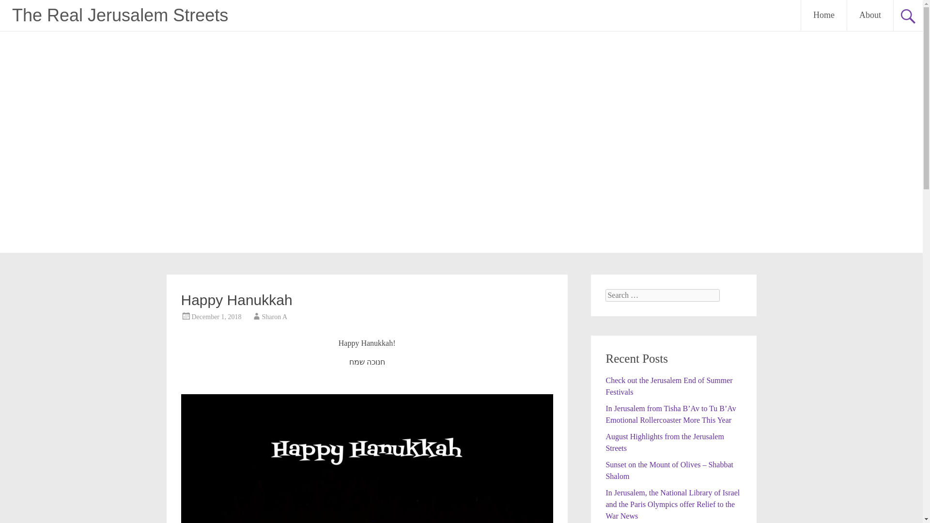 The height and width of the screenshot is (523, 930). Describe the element at coordinates (217, 317) in the screenshot. I see `December 1, 2018` at that location.